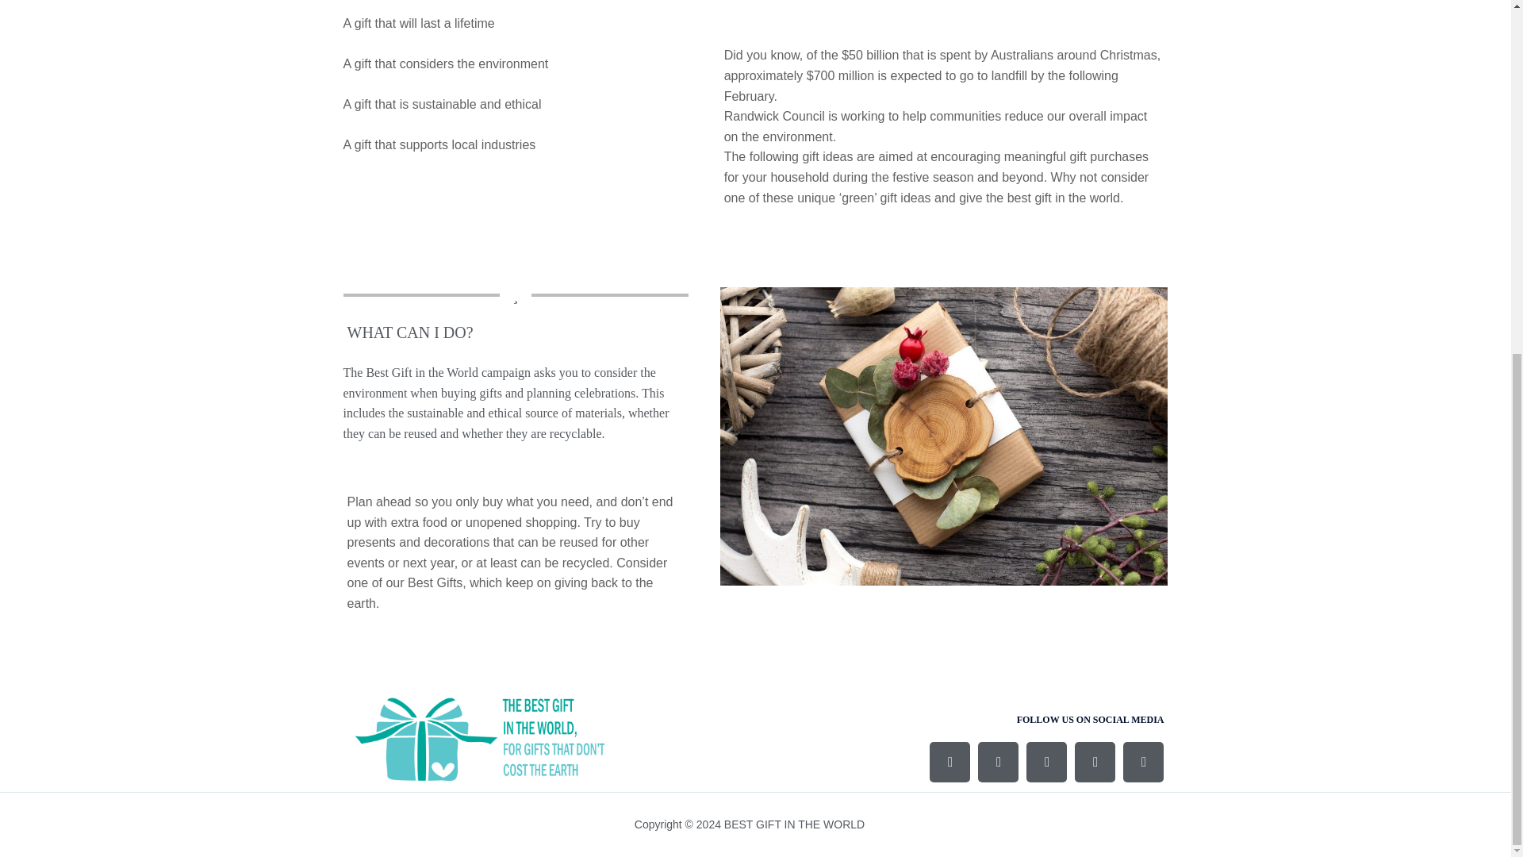  I want to click on TWITTER, so click(1095, 762).